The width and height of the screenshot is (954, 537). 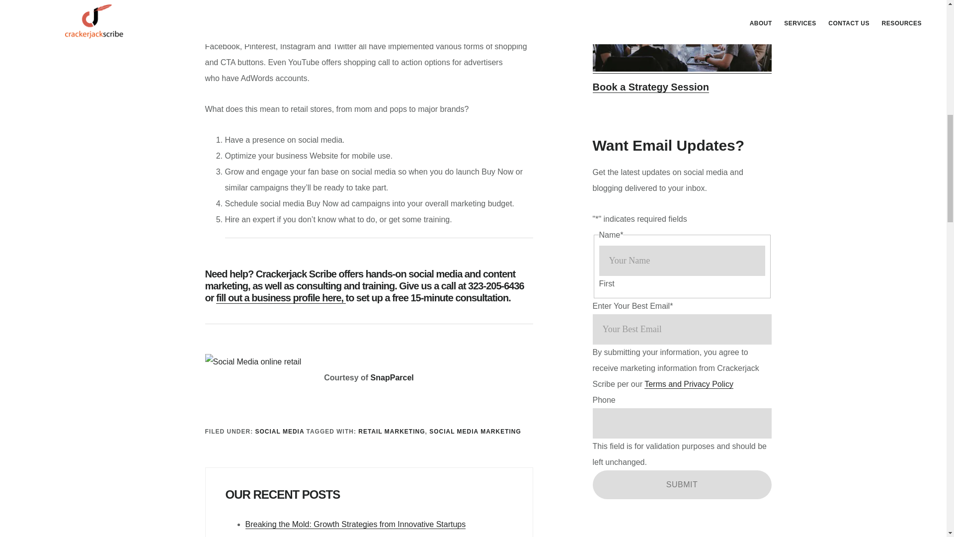 What do you see at coordinates (392, 431) in the screenshot?
I see `RETAIL MARKETING` at bounding box center [392, 431].